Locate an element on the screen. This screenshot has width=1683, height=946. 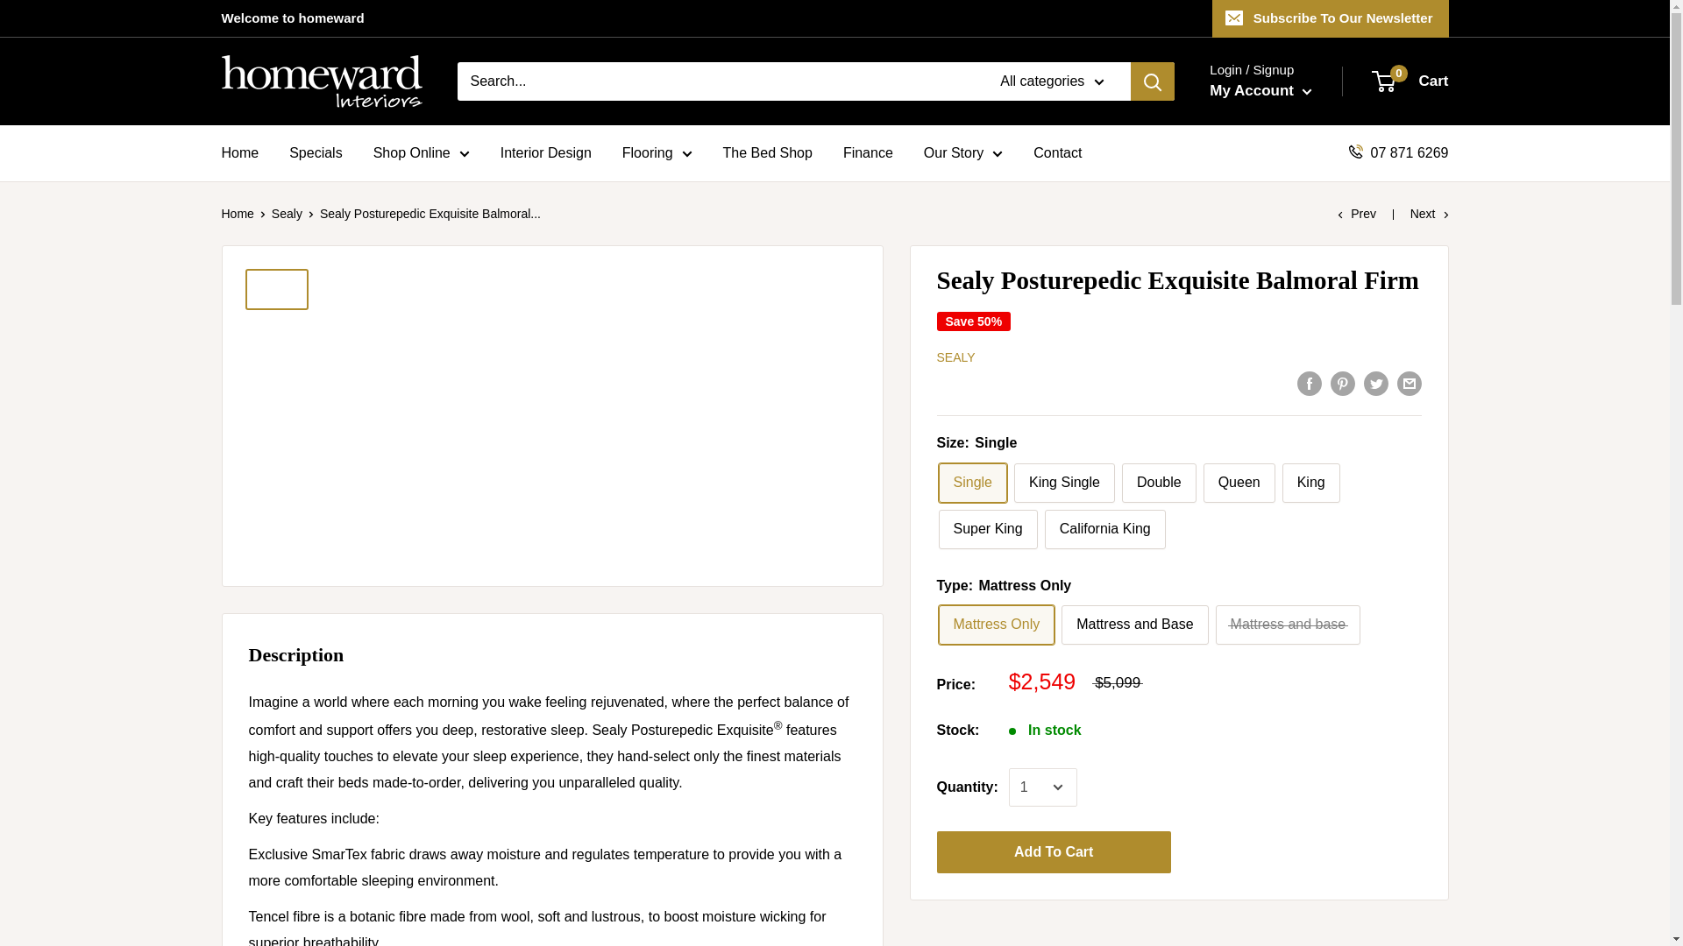
Single is located at coordinates (971, 483).